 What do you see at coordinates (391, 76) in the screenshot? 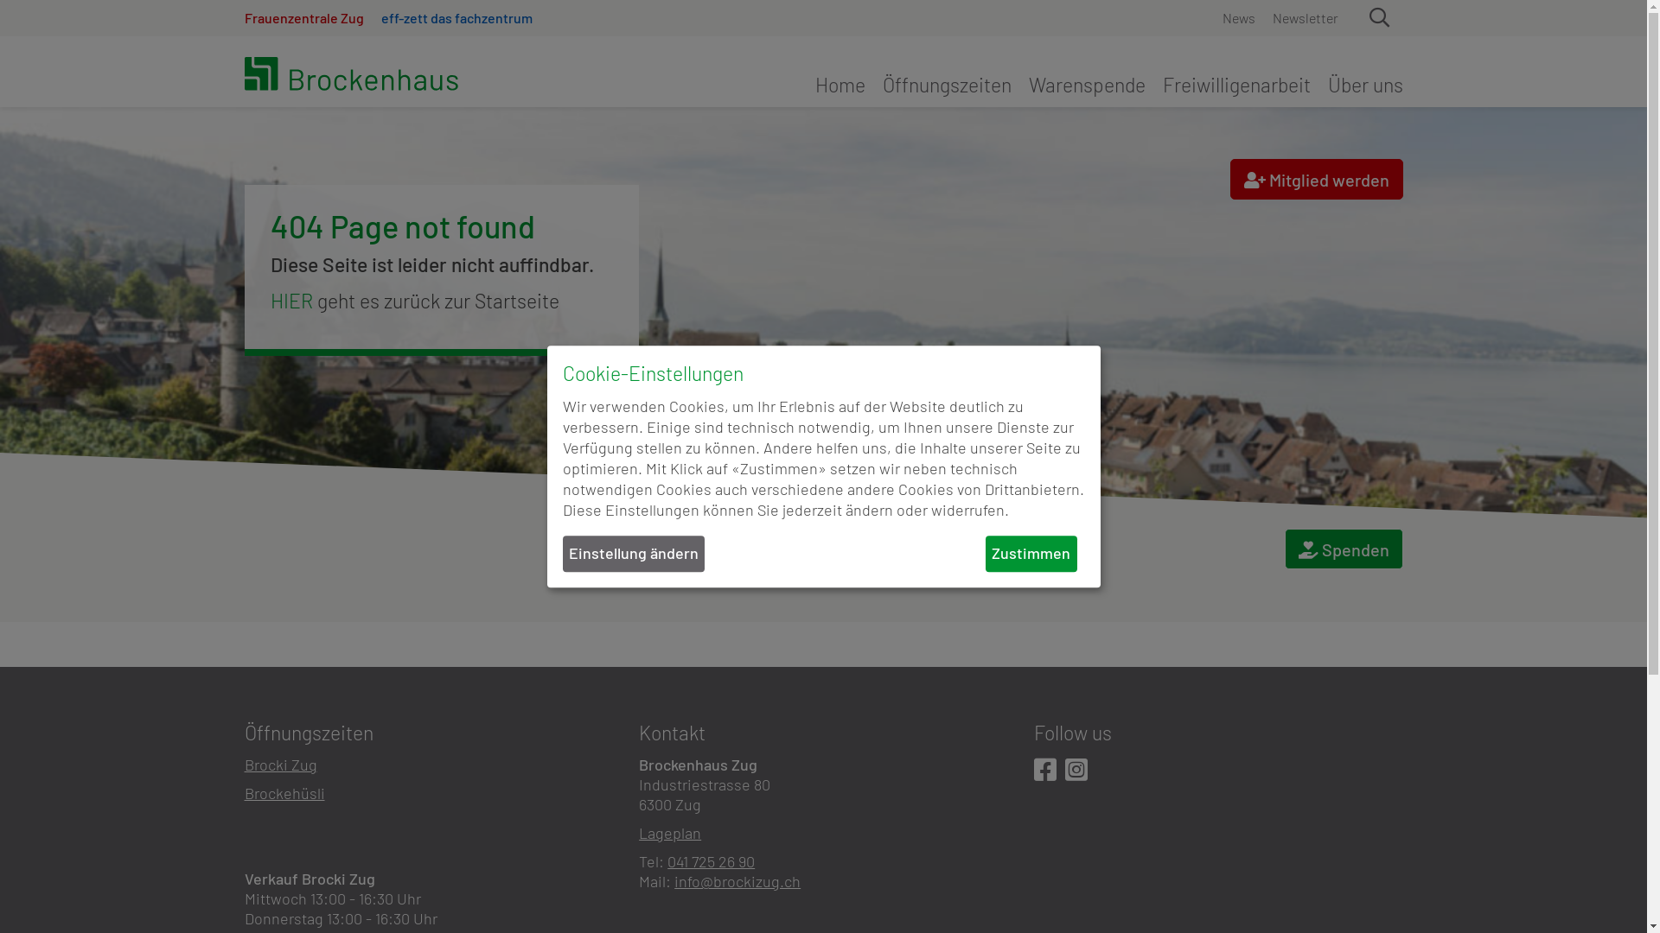
I see `Brockenhaus` at bounding box center [391, 76].